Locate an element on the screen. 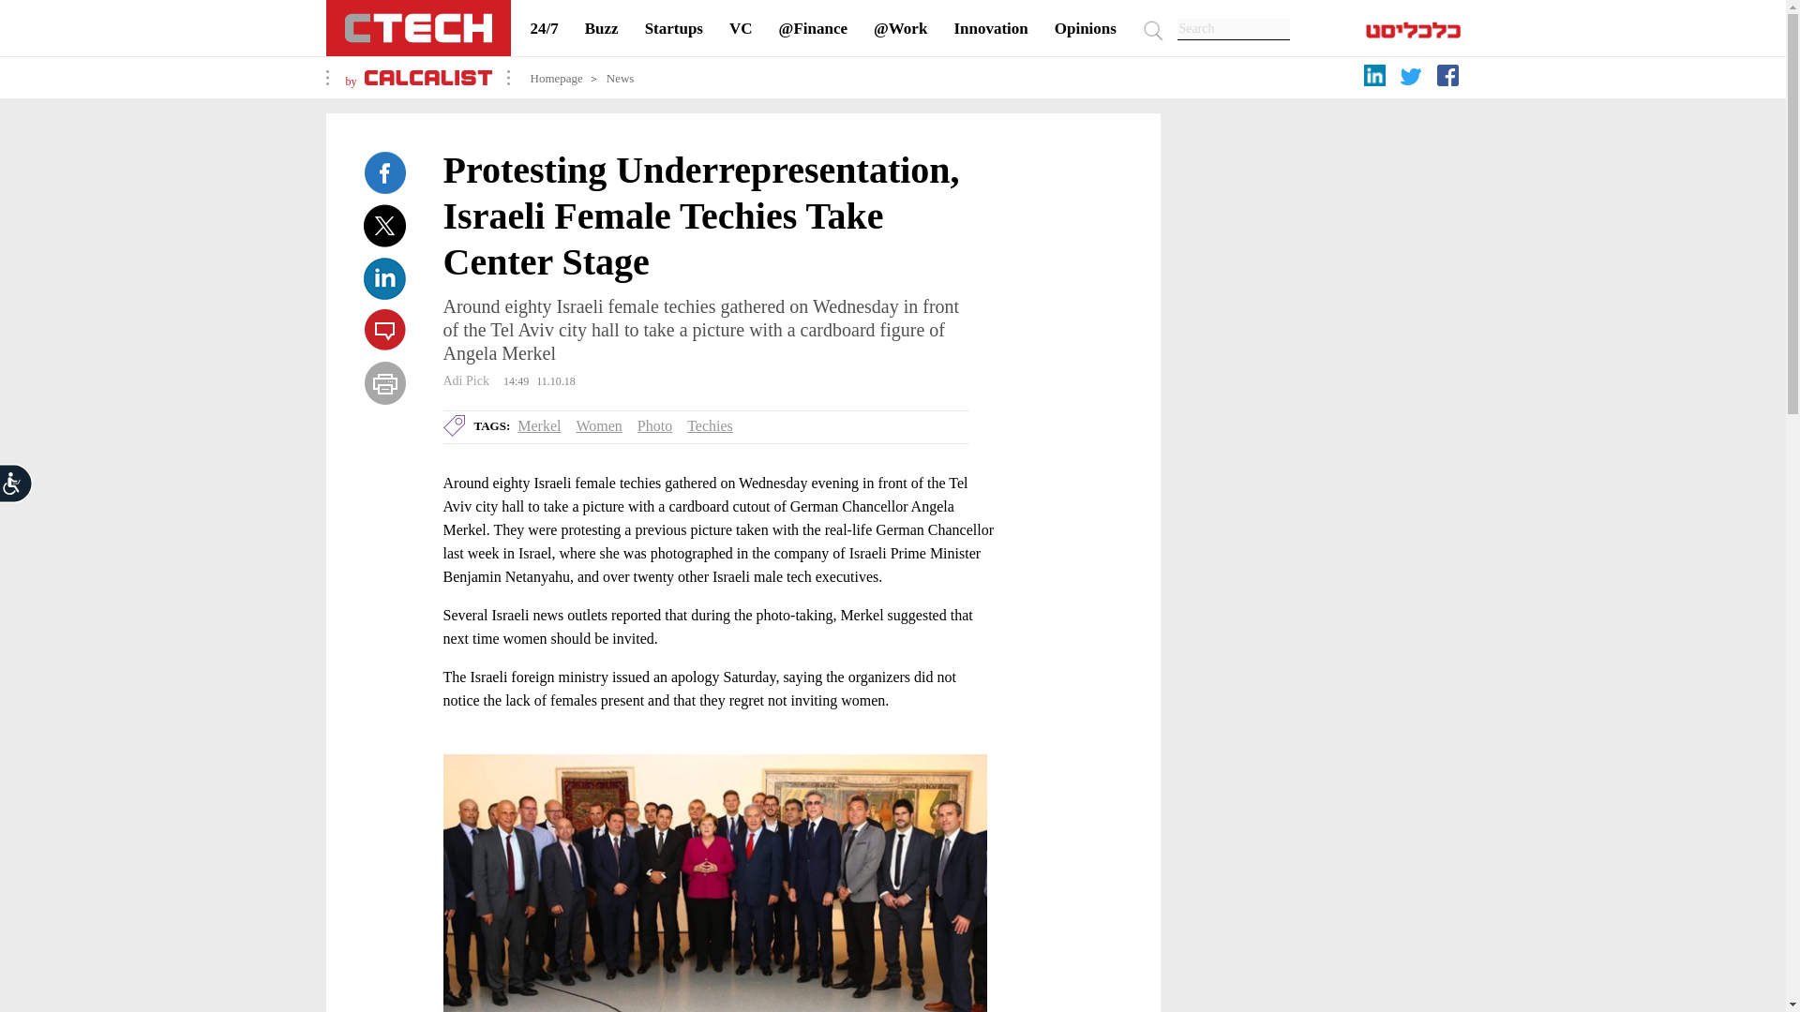 This screenshot has height=1012, width=1800. Finance is located at coordinates (814, 28).